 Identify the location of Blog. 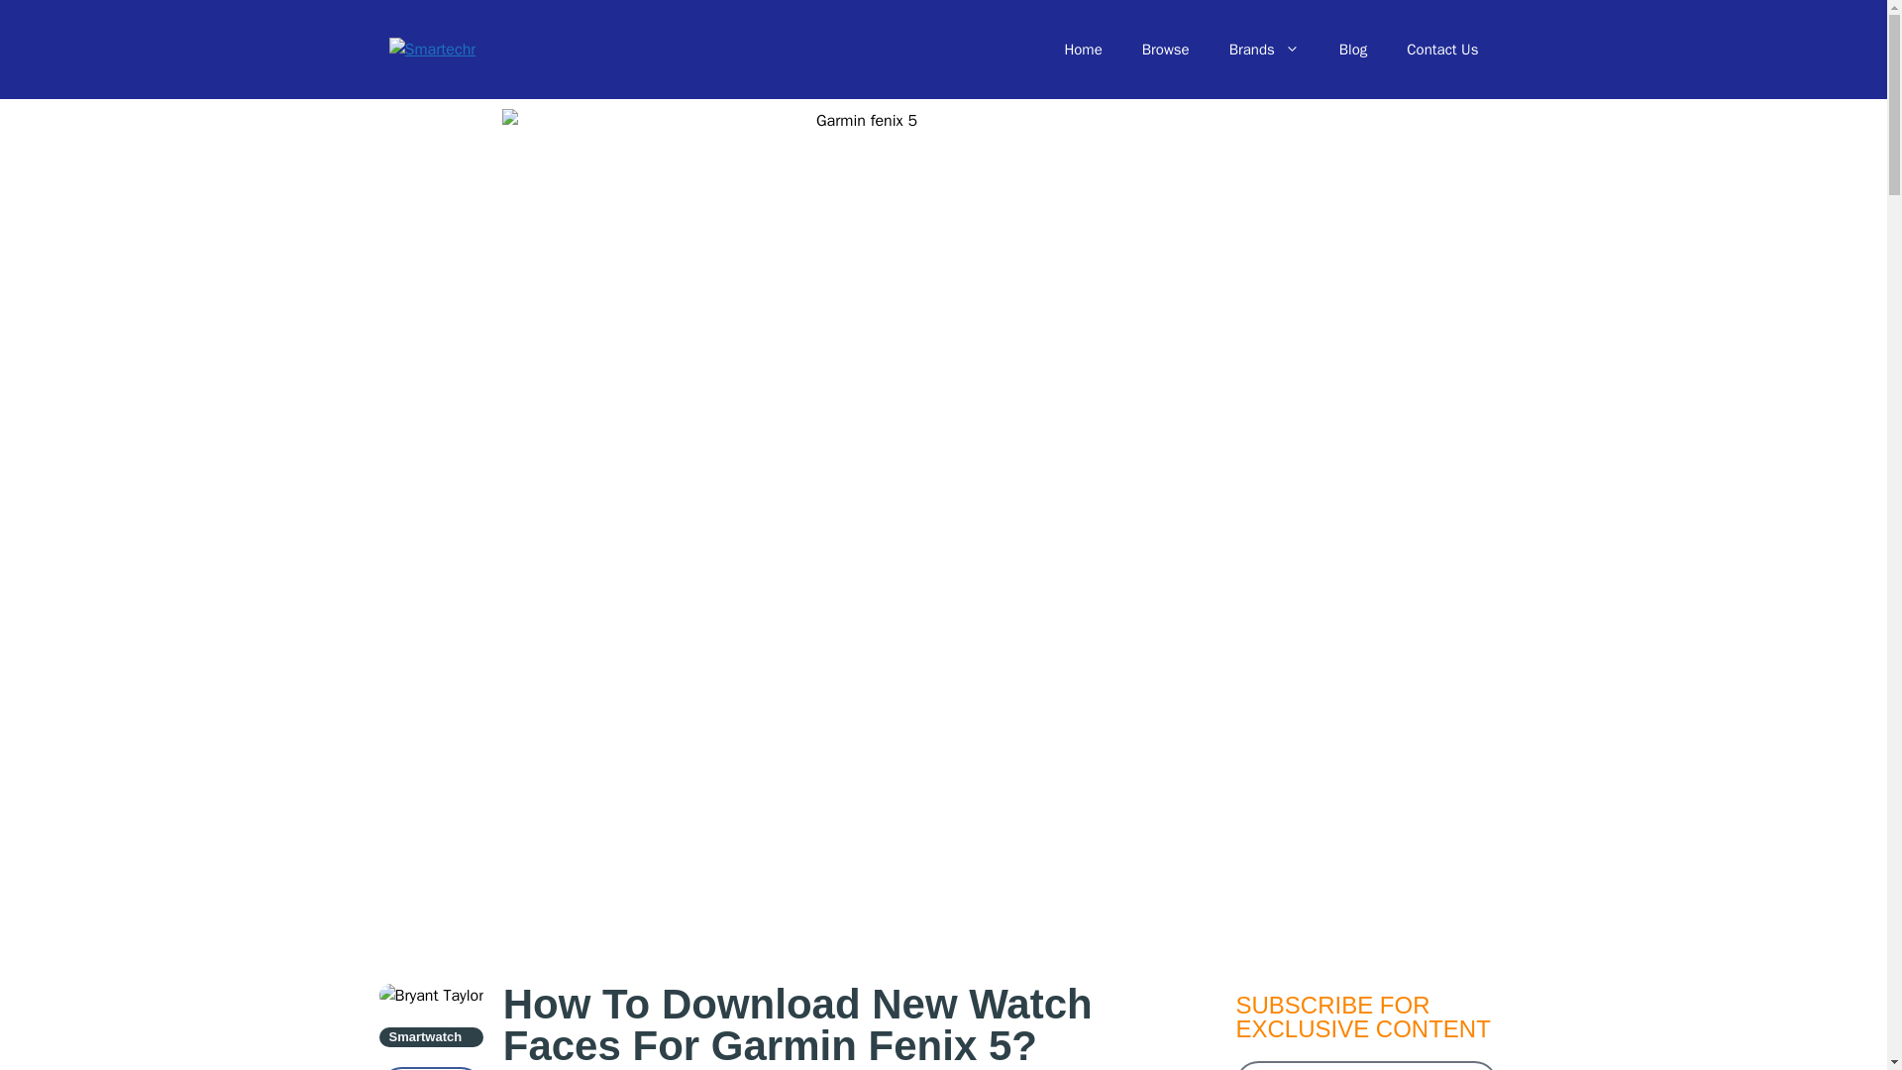
(1353, 50).